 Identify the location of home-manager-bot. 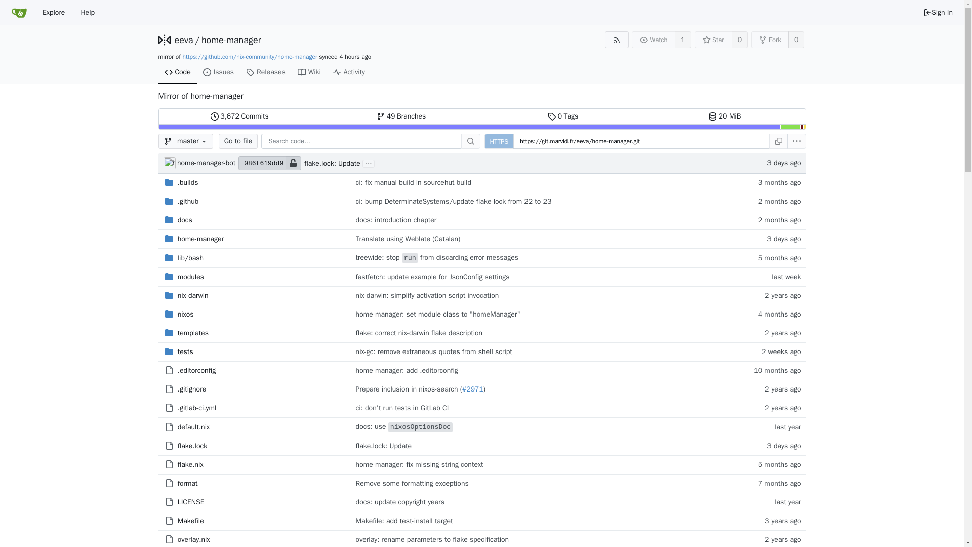
(563, 116).